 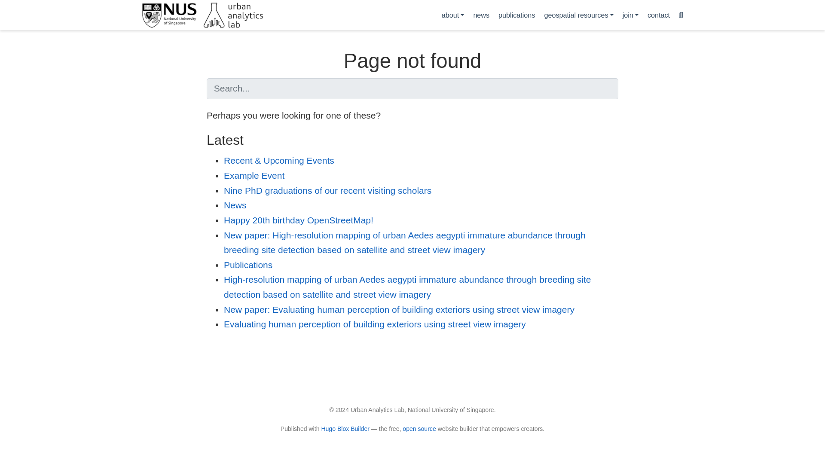 I want to click on publications, so click(x=516, y=15).